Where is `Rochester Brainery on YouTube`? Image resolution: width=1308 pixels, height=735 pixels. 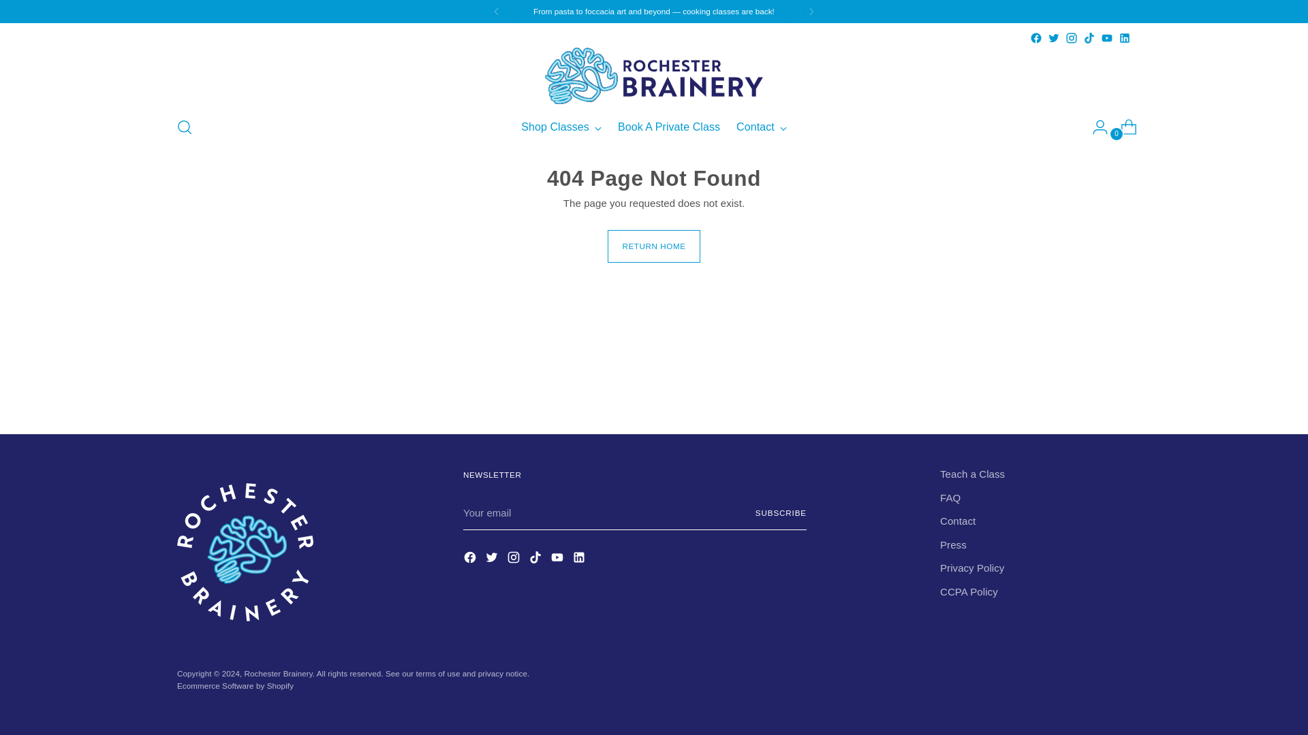
Rochester Brainery on YouTube is located at coordinates (1089, 38).